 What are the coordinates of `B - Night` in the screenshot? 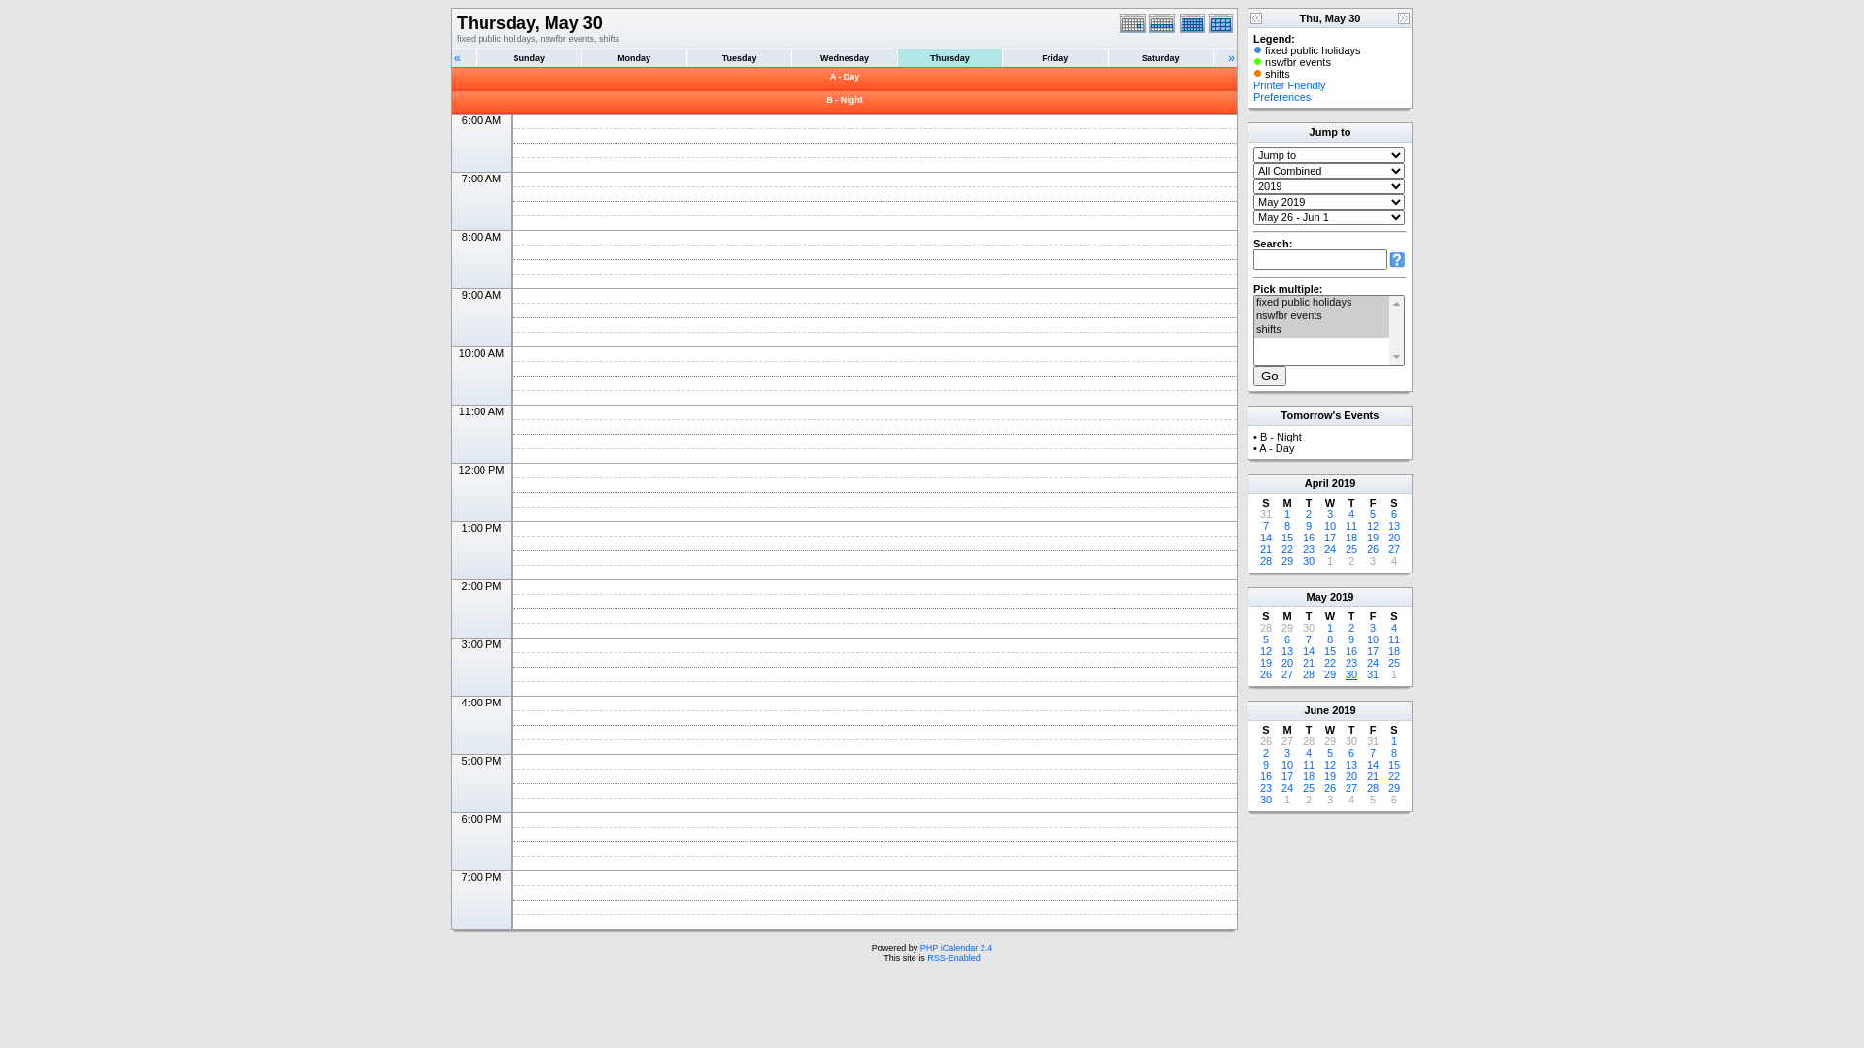 It's located at (1281, 437).